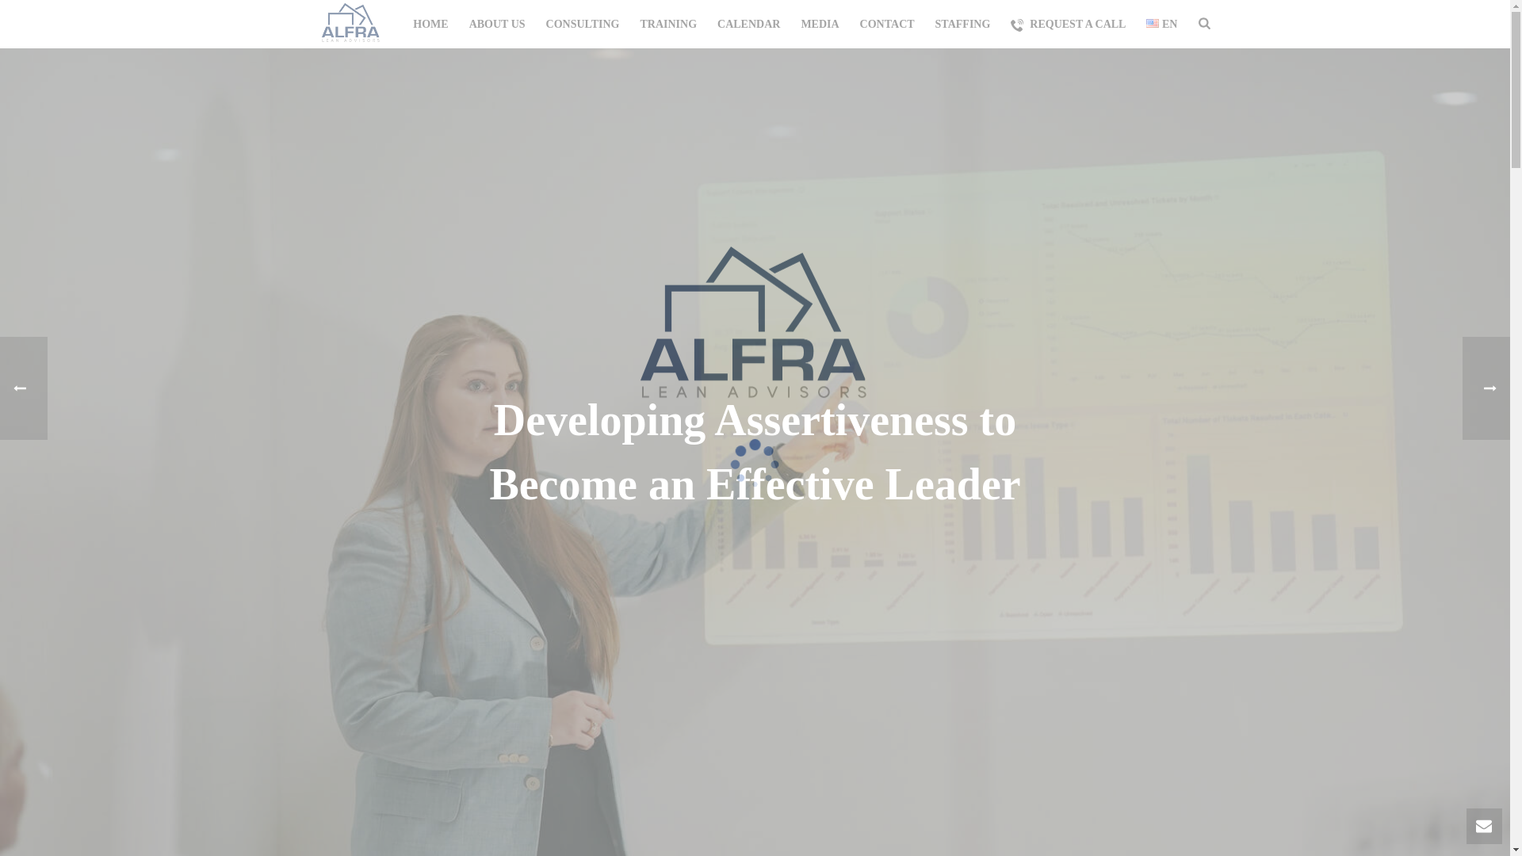 The image size is (1522, 856). I want to click on CONSULTING, so click(582, 25).